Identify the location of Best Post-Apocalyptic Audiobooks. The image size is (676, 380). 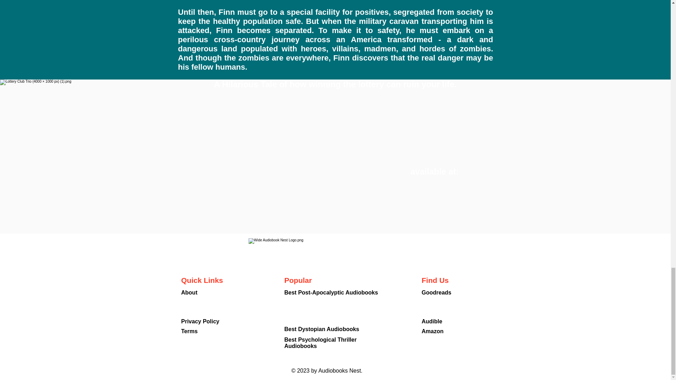
(331, 292).